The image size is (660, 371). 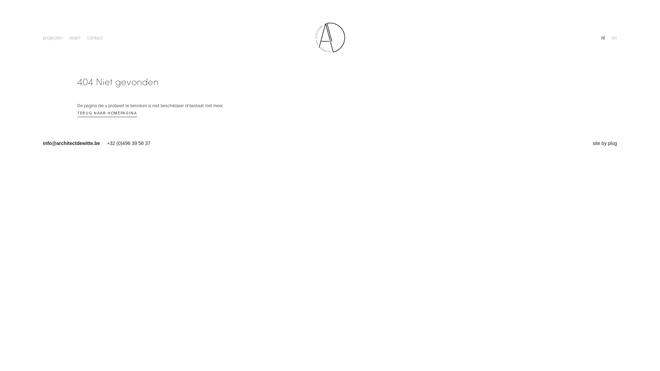 I want to click on en, so click(x=614, y=38).